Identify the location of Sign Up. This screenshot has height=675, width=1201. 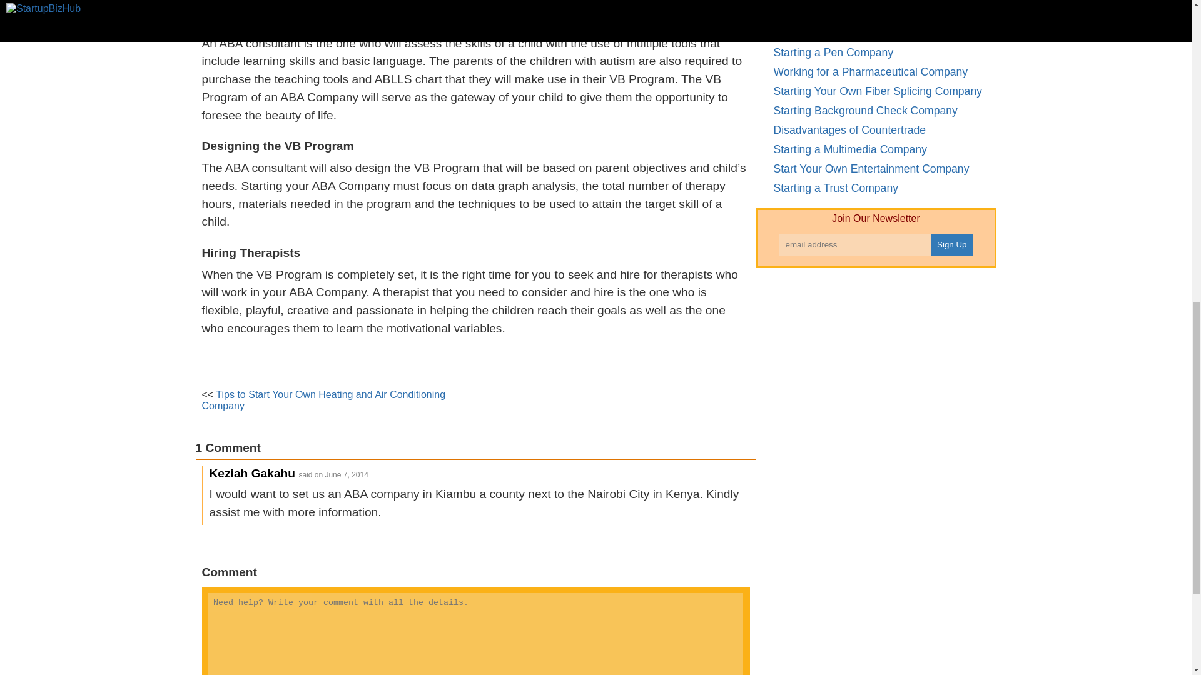
(952, 244).